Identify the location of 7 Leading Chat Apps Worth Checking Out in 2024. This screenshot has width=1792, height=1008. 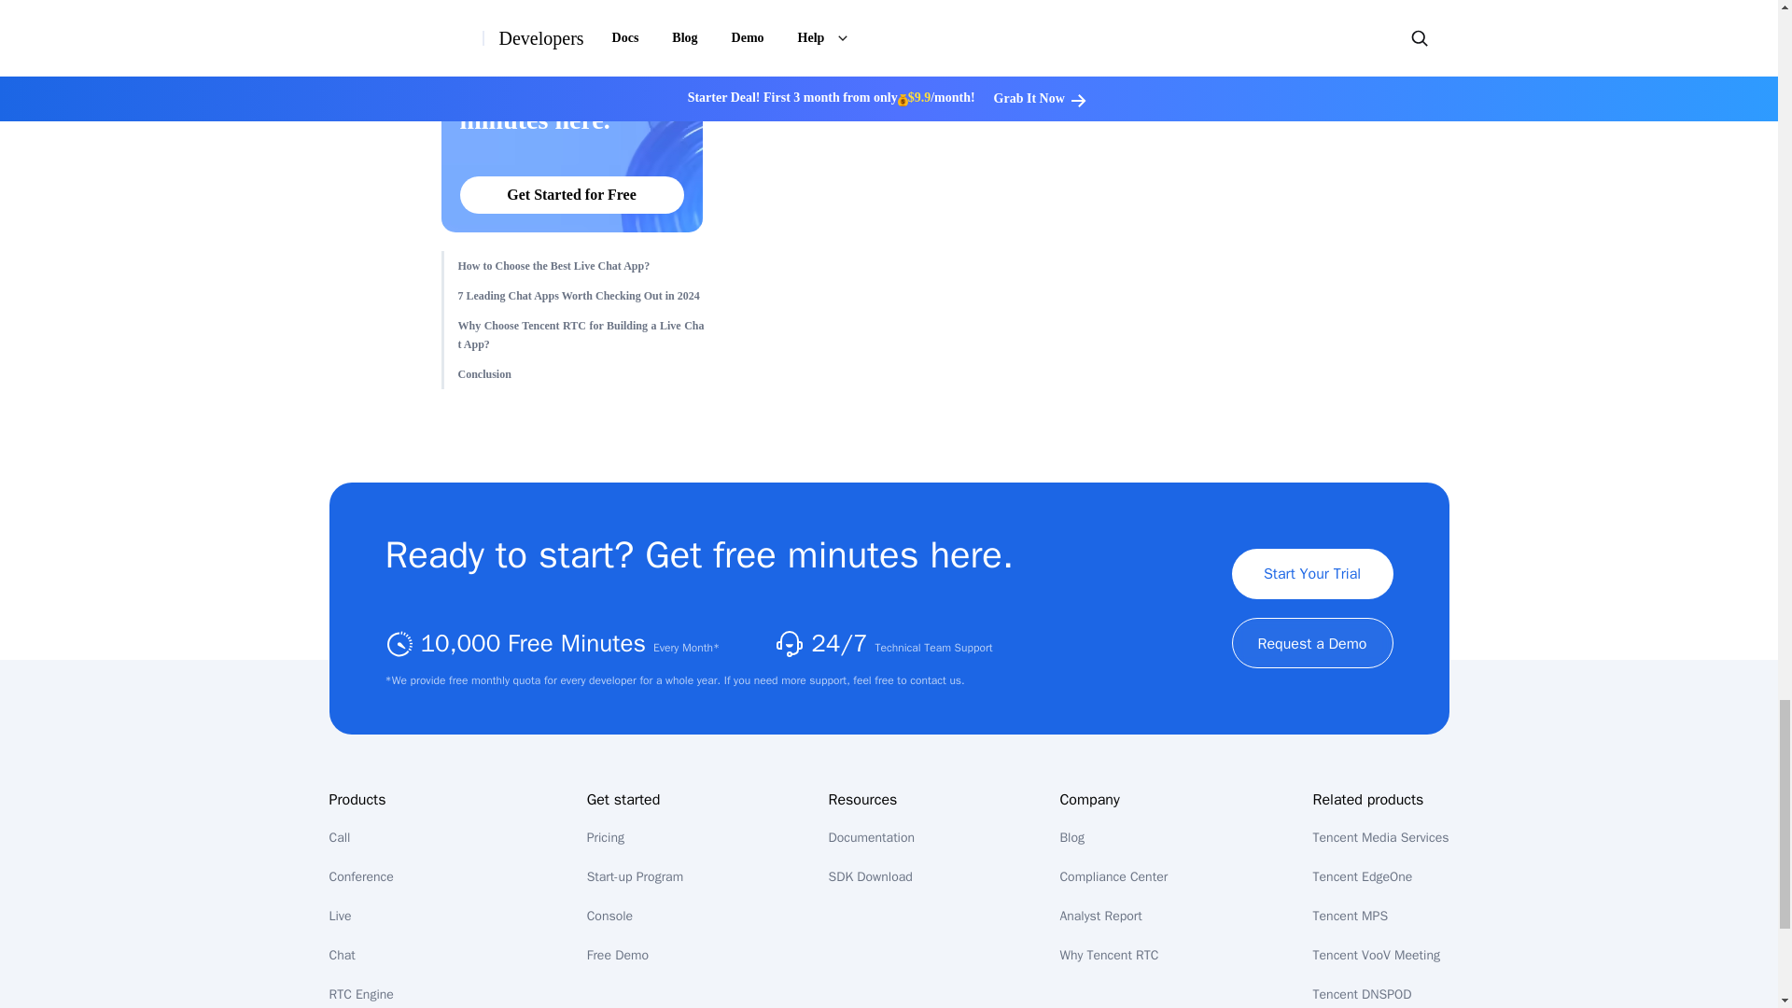
(581, 295).